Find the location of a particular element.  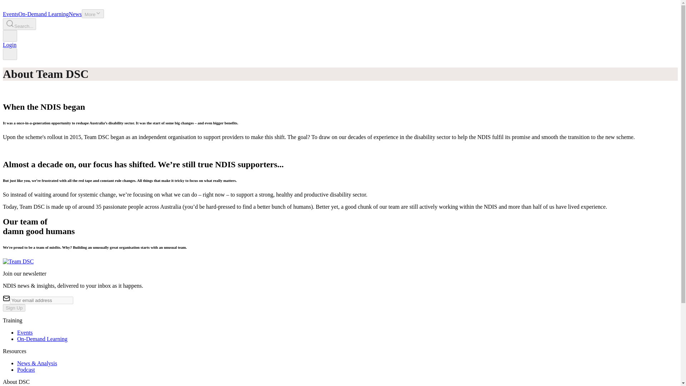

On-Demand Learning is located at coordinates (42, 339).